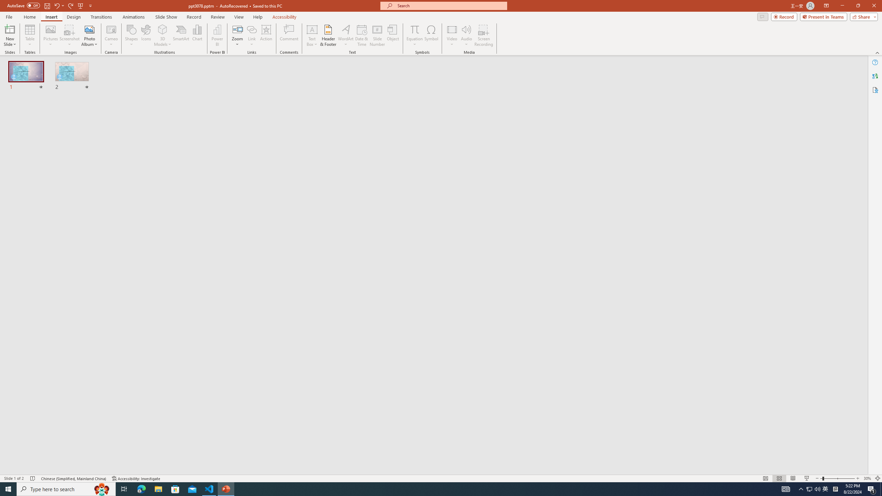  What do you see at coordinates (10, 35) in the screenshot?
I see `New Slide` at bounding box center [10, 35].